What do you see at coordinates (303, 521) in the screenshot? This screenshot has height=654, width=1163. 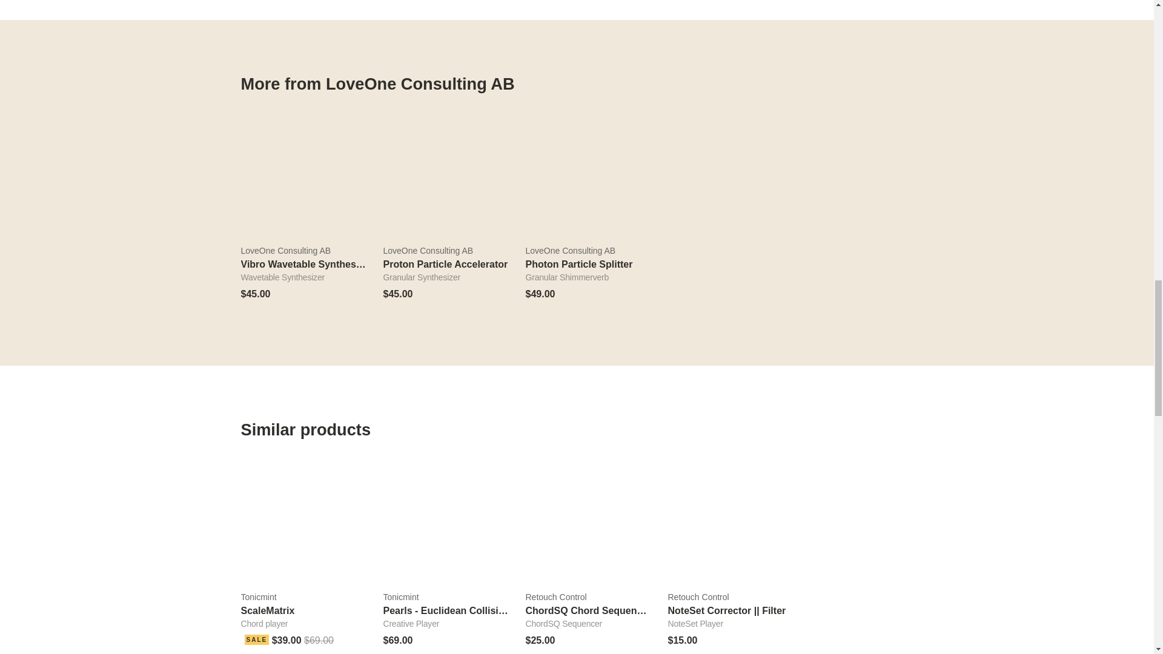 I see `ScaleMatrix` at bounding box center [303, 521].